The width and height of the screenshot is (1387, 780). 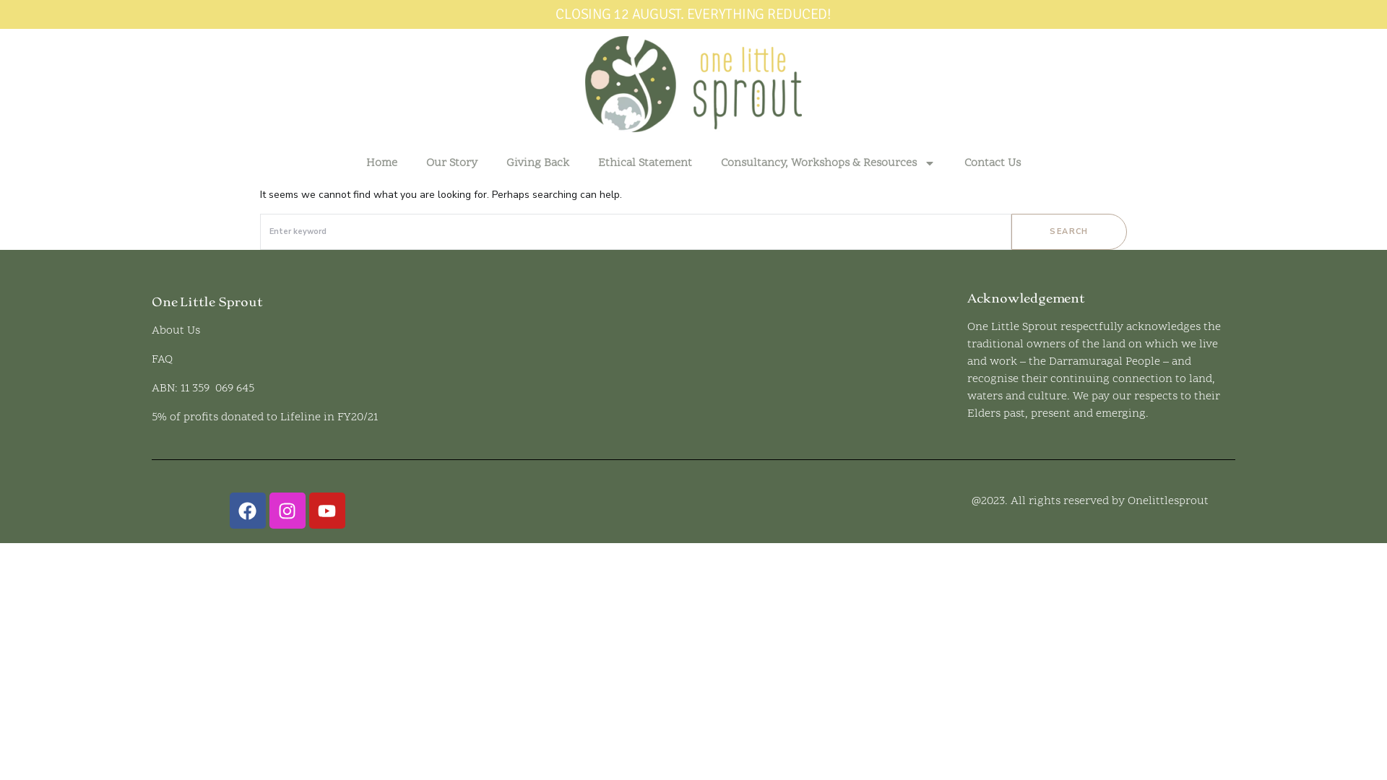 What do you see at coordinates (381, 163) in the screenshot?
I see `Home` at bounding box center [381, 163].